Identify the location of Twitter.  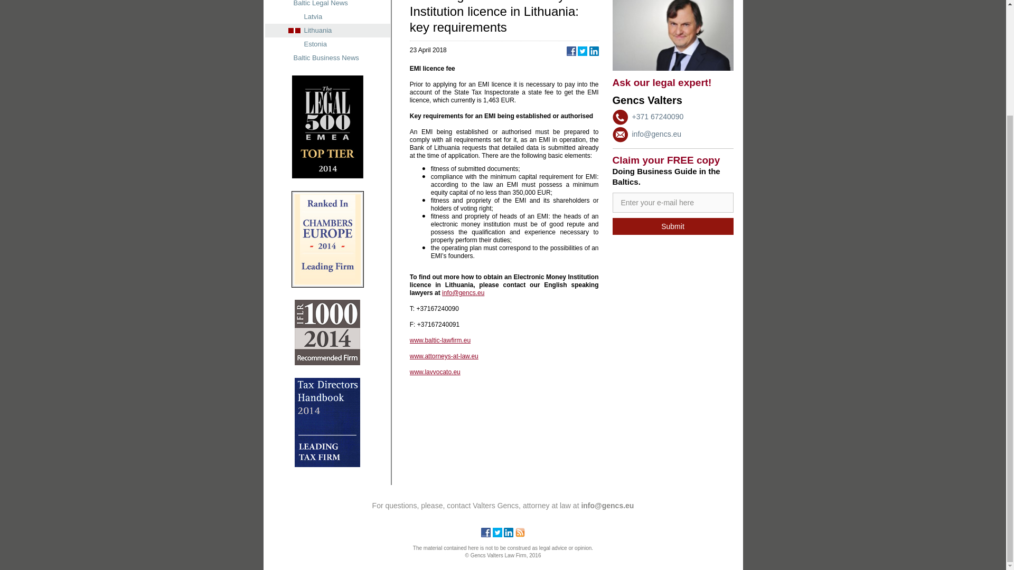
(497, 534).